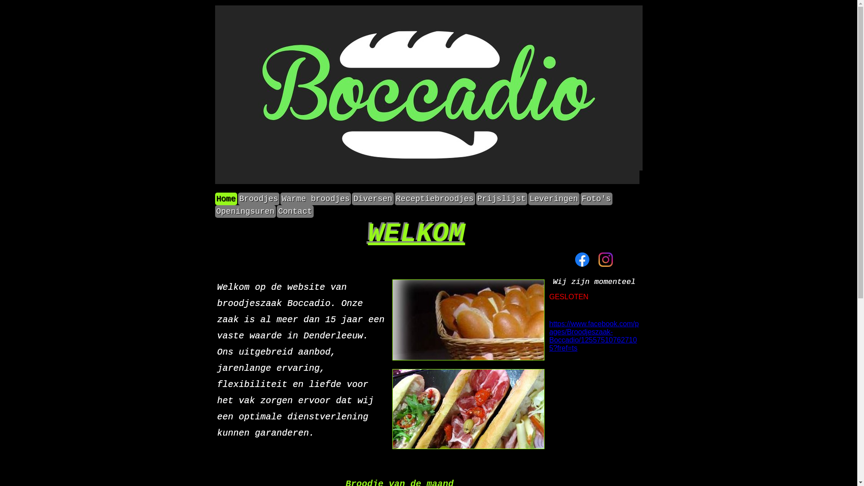  What do you see at coordinates (554, 199) in the screenshot?
I see `Leveringen` at bounding box center [554, 199].